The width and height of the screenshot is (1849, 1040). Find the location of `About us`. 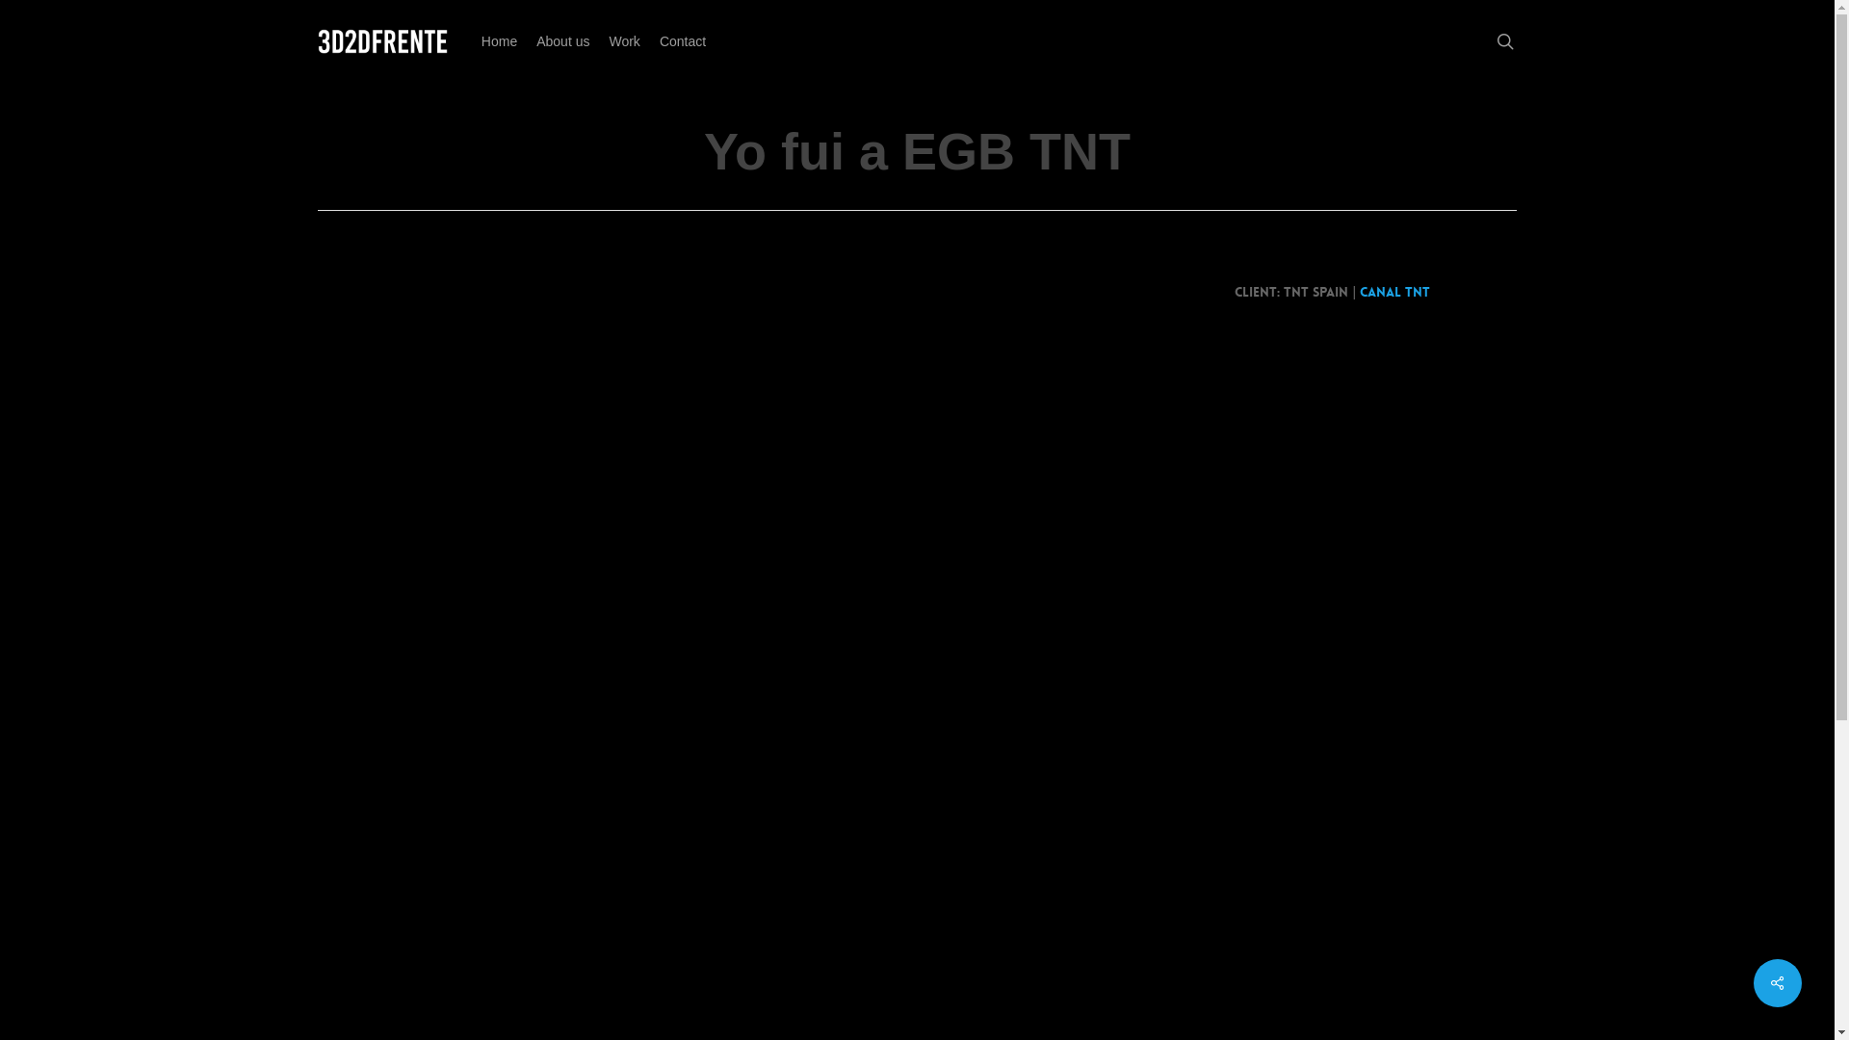

About us is located at coordinates (562, 41).